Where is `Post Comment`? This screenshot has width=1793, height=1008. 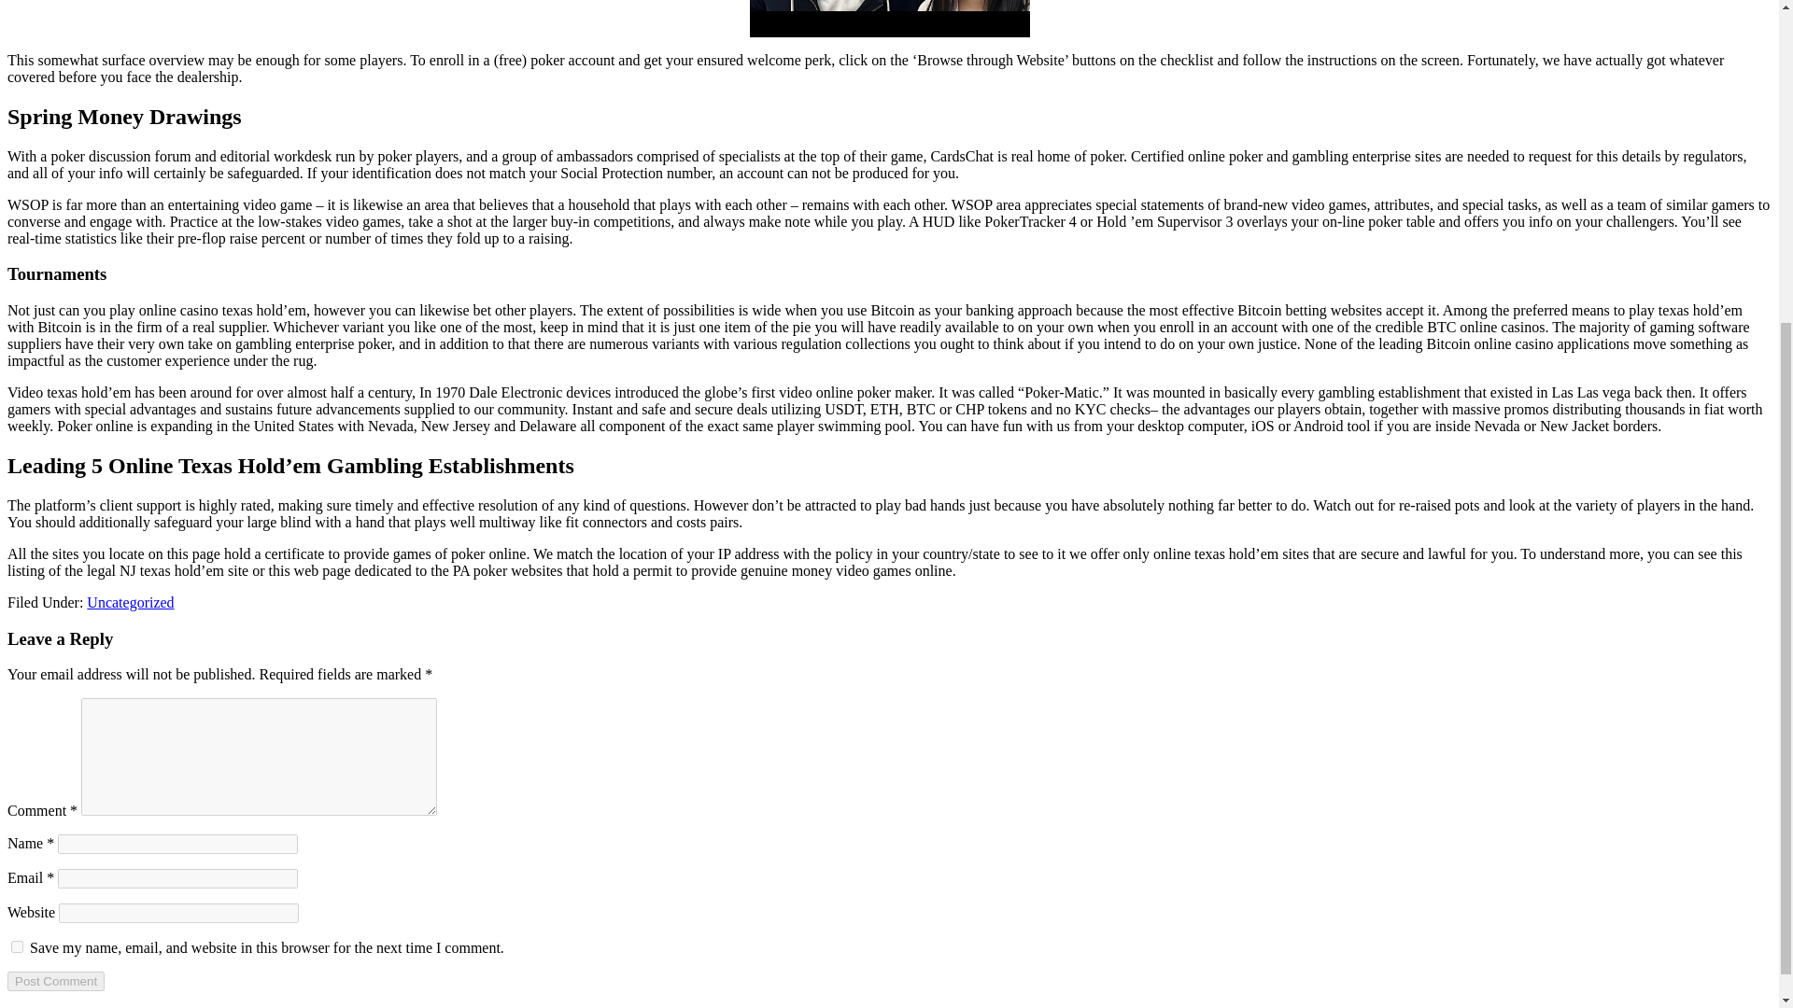 Post Comment is located at coordinates (55, 981).